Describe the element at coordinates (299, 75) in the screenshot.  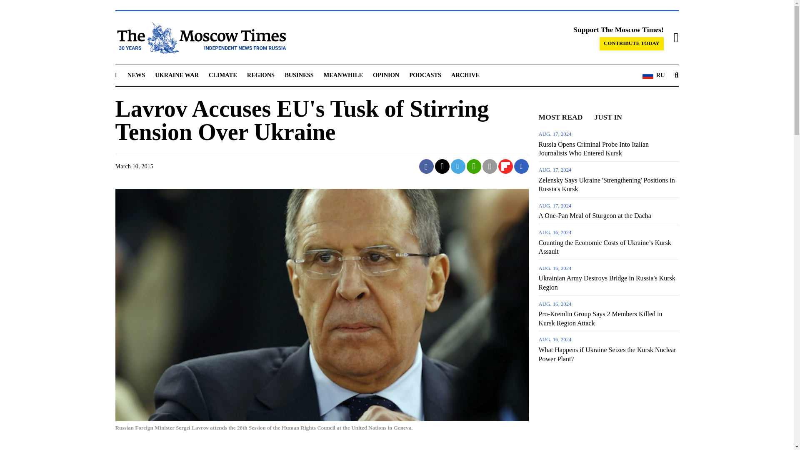
I see `BUSINESS` at that location.